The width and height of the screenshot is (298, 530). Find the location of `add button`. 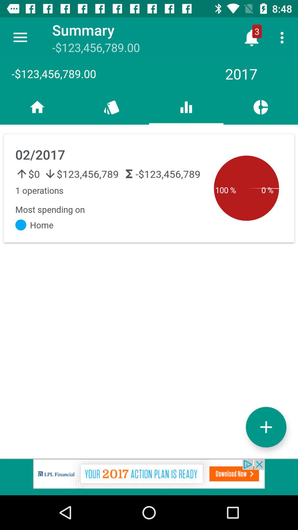

add button is located at coordinates (266, 427).